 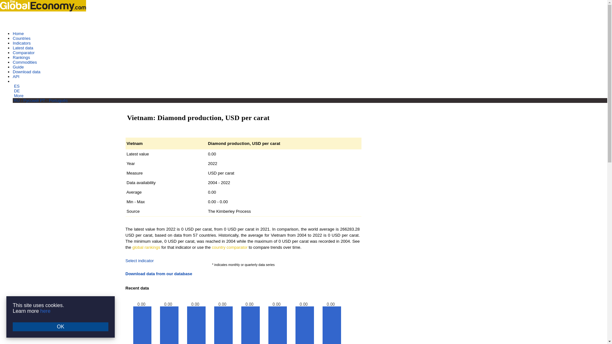 I want to click on ES, so click(x=17, y=86).